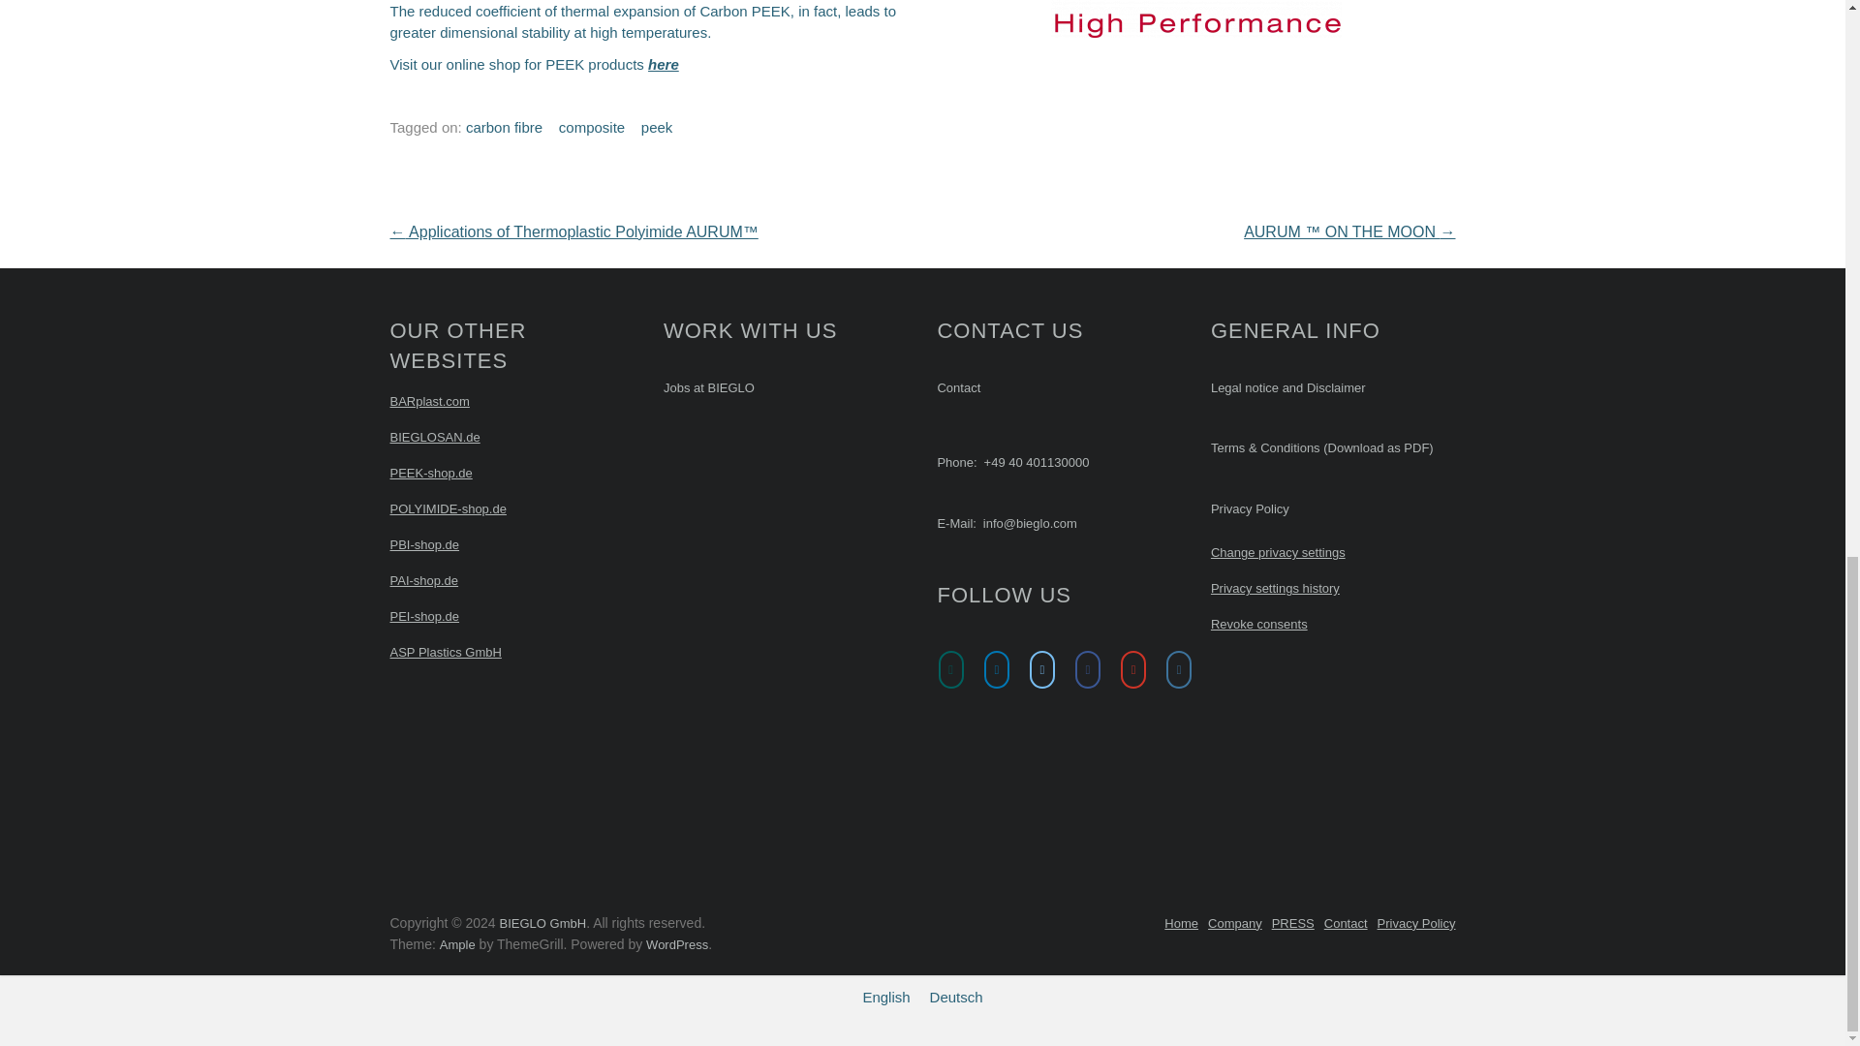 Image resolution: width=1860 pixels, height=1046 pixels. I want to click on BIEGLO GmbH, so click(543, 924).